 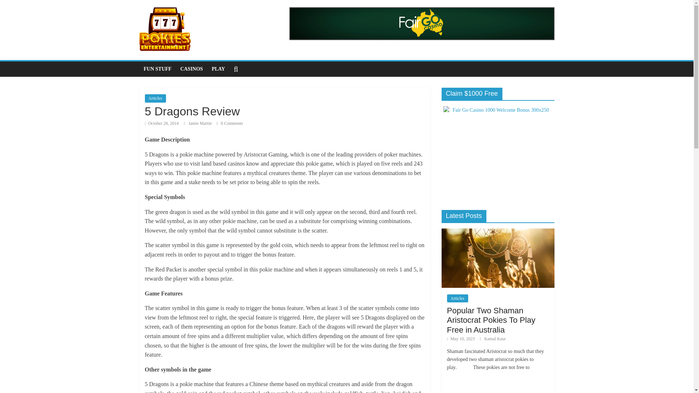 What do you see at coordinates (201, 123) in the screenshot?
I see `Jamie Martin` at bounding box center [201, 123].